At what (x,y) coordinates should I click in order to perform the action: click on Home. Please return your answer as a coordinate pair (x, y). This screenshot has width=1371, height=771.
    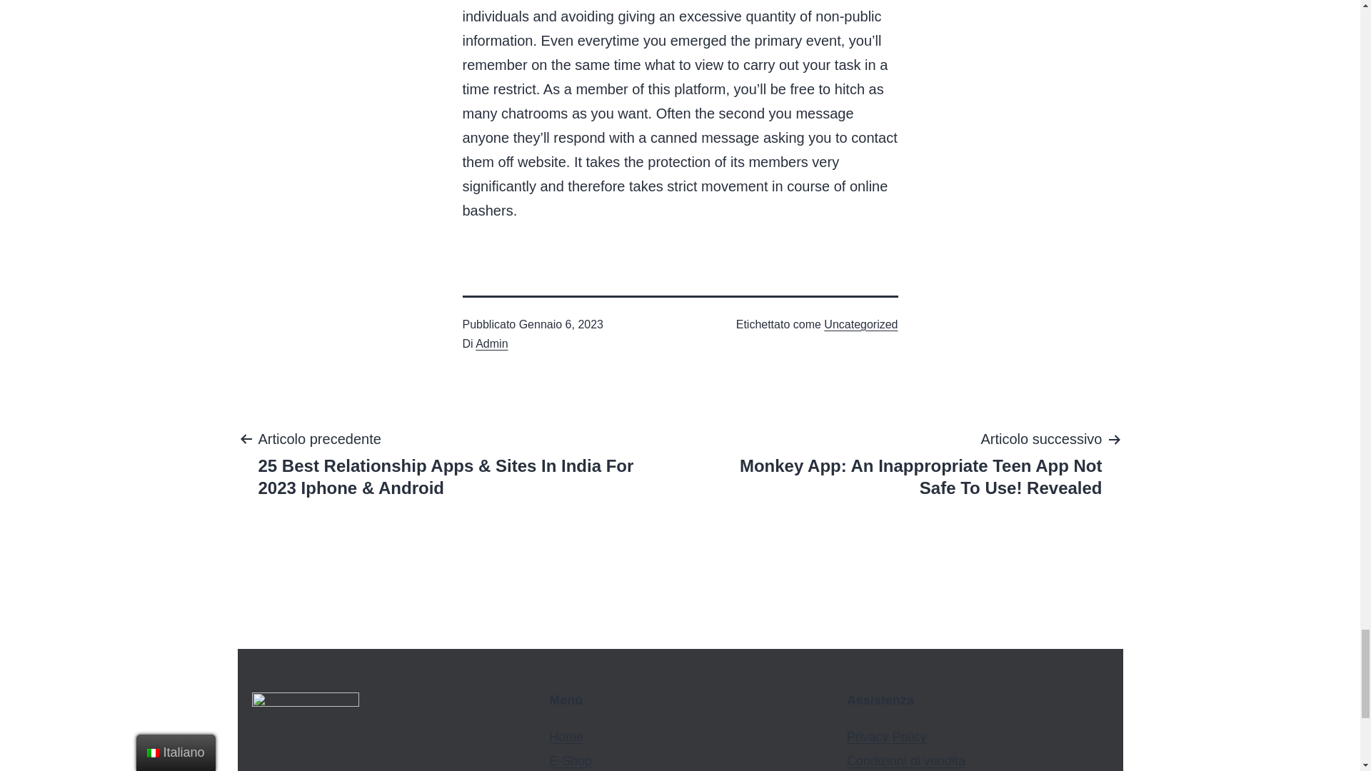
    Looking at the image, I should click on (566, 737).